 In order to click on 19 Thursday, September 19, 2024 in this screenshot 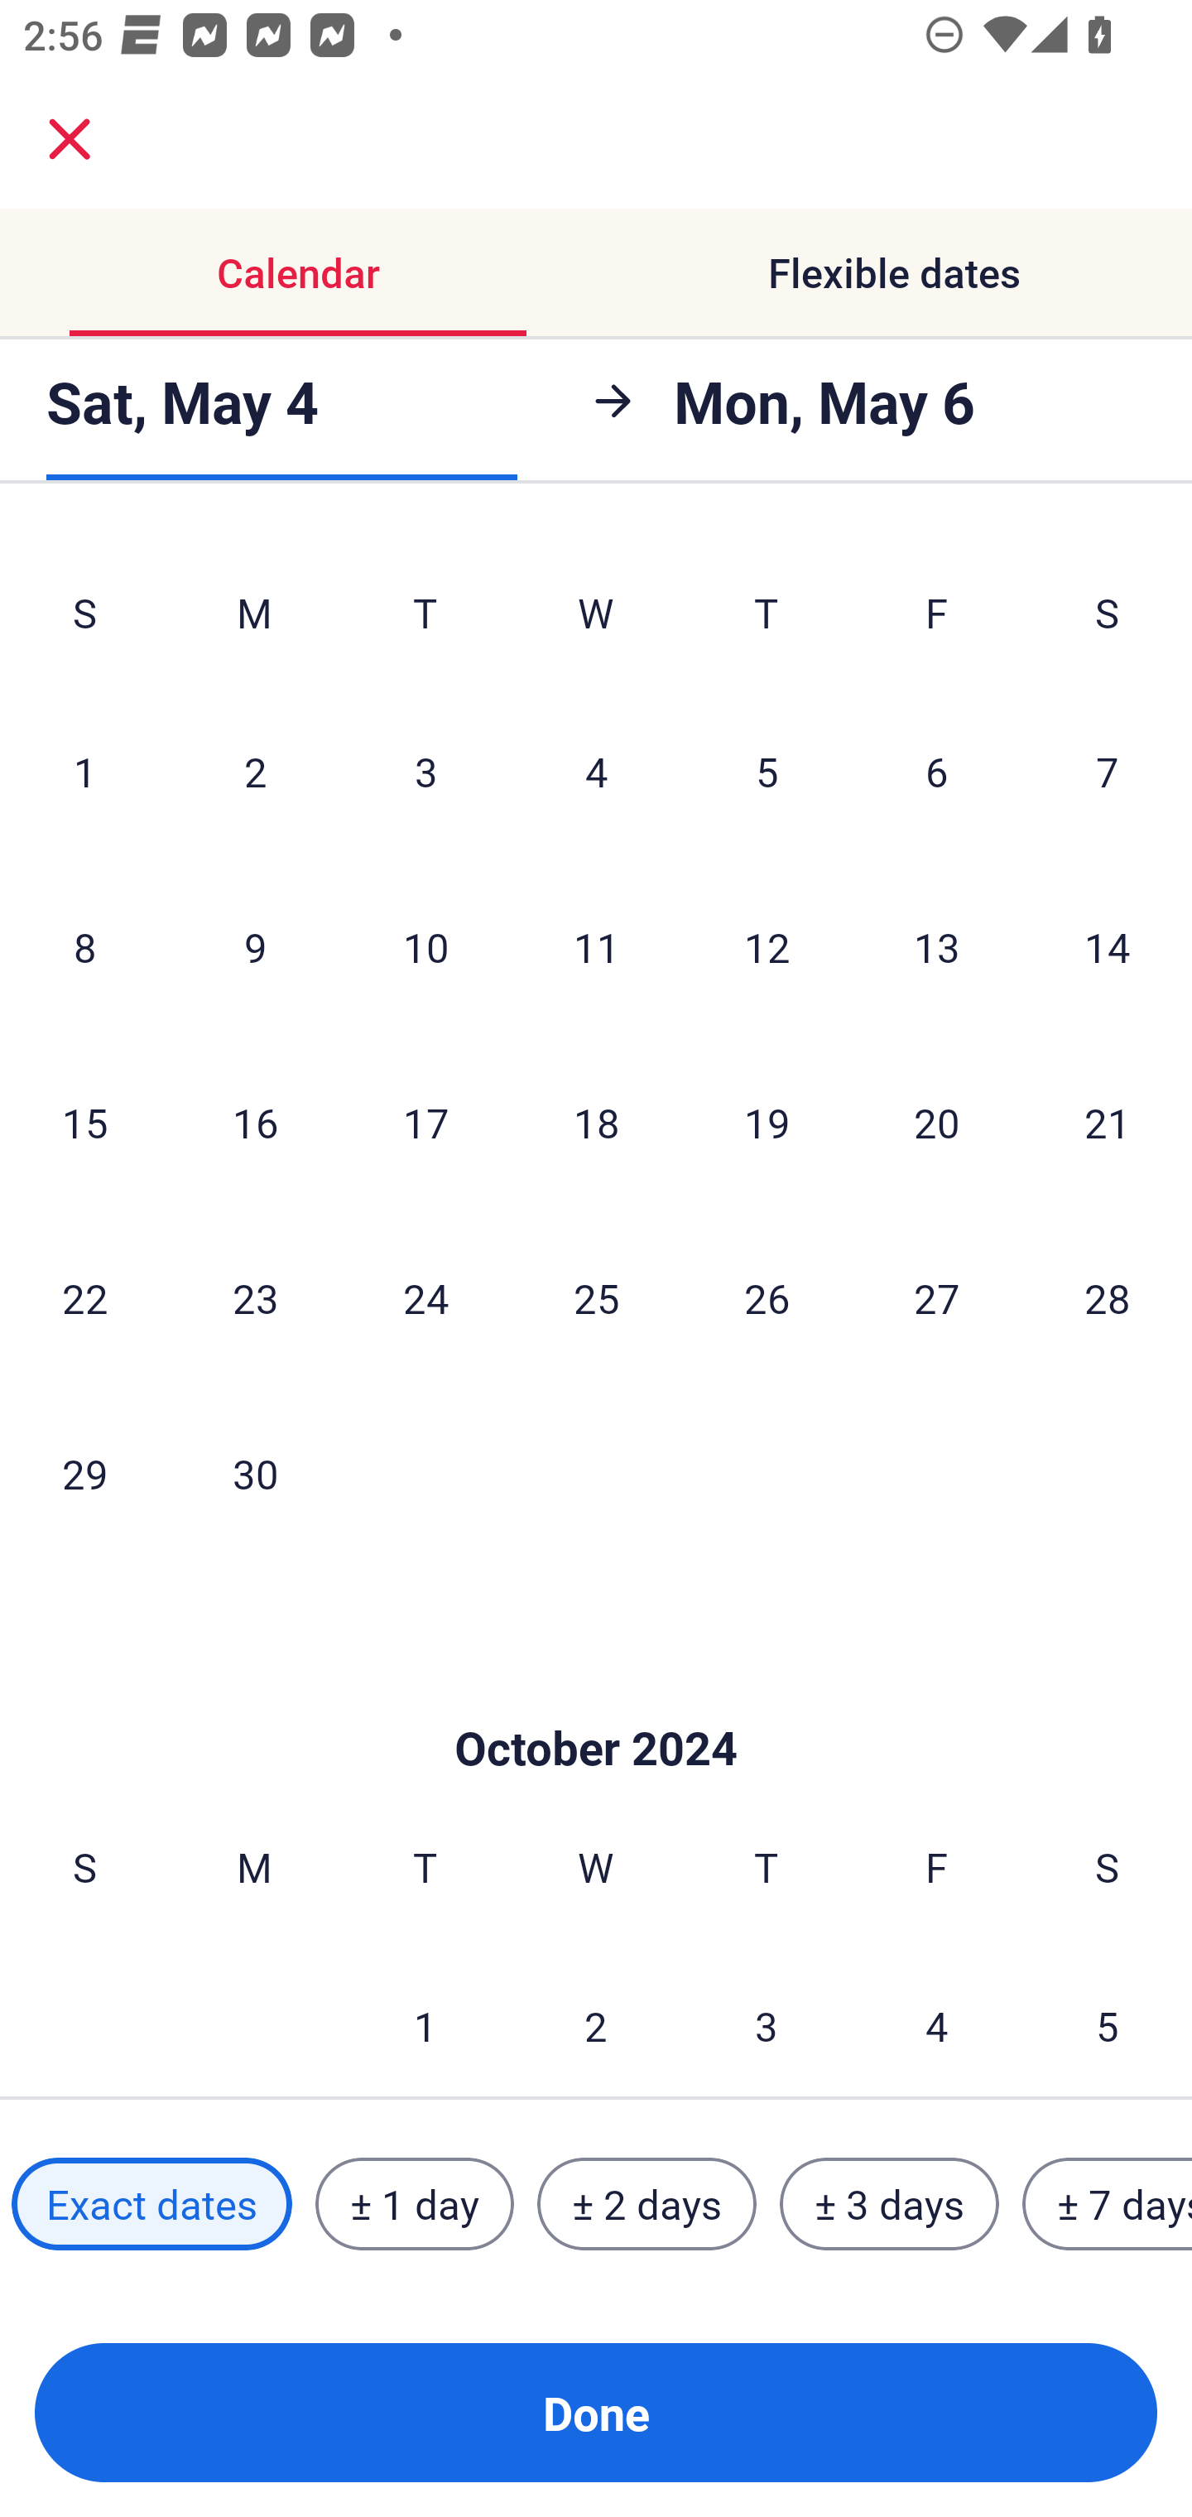, I will do `click(767, 1123)`.